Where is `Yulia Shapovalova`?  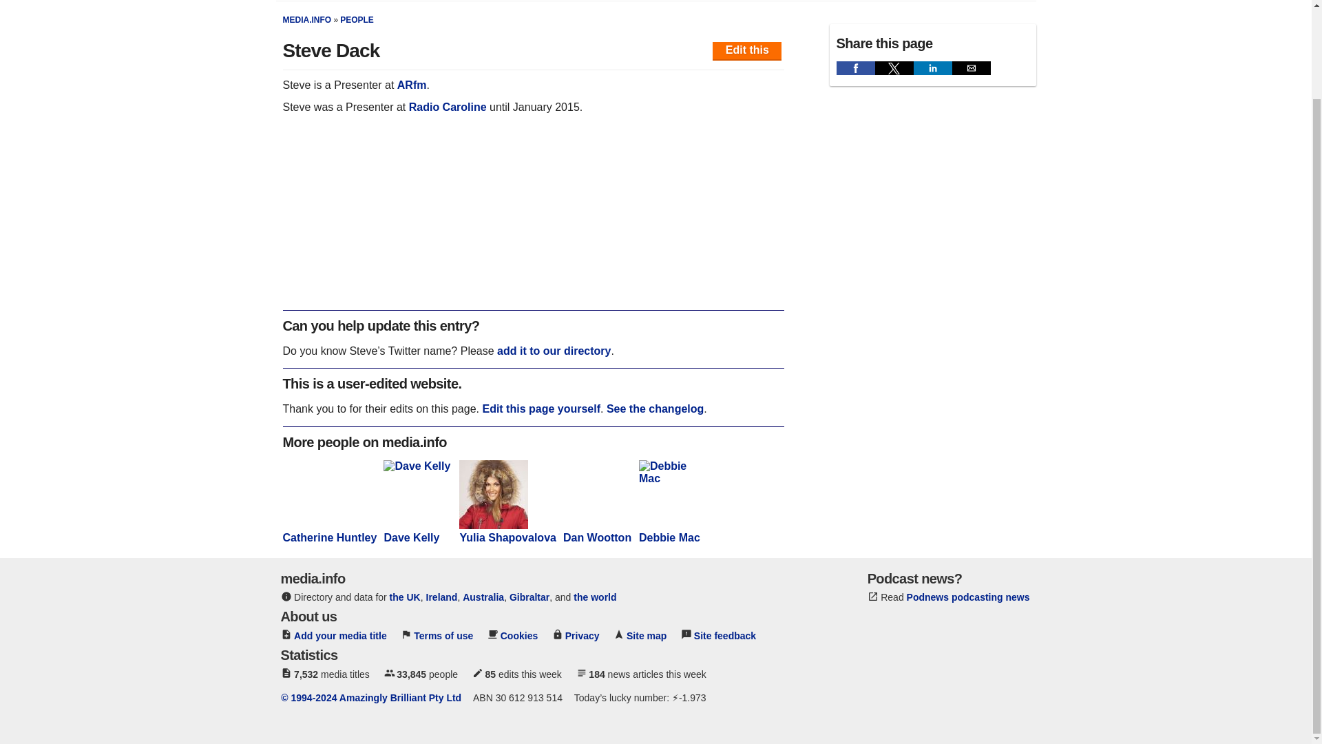 Yulia Shapovalova is located at coordinates (507, 531).